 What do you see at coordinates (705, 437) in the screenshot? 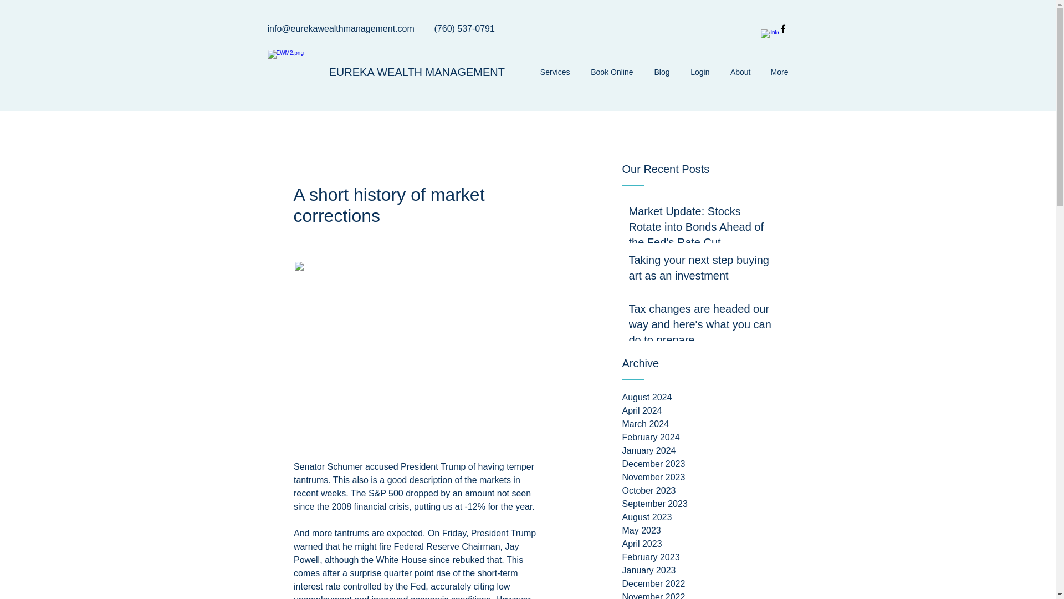
I see `February 2024` at bounding box center [705, 437].